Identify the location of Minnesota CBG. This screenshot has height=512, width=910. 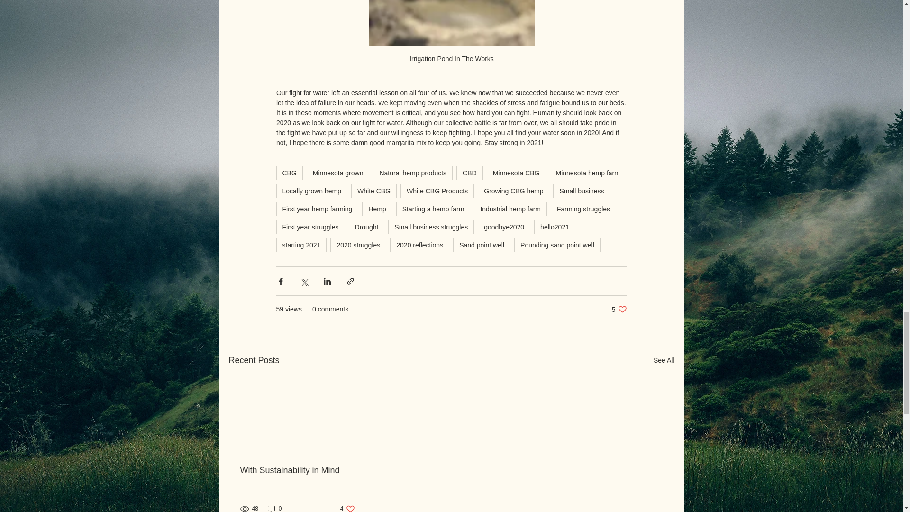
(517, 173).